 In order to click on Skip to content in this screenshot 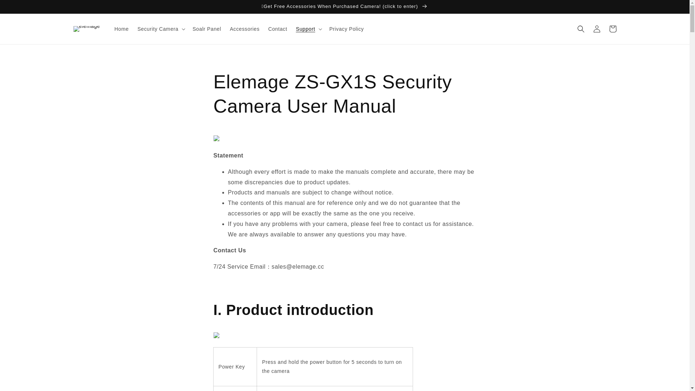, I will do `click(22, 8)`.